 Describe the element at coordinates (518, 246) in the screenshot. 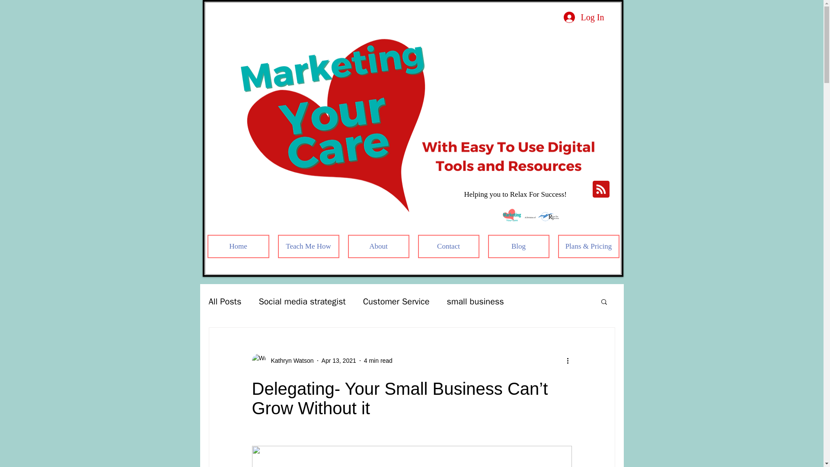

I see `Blog` at that location.